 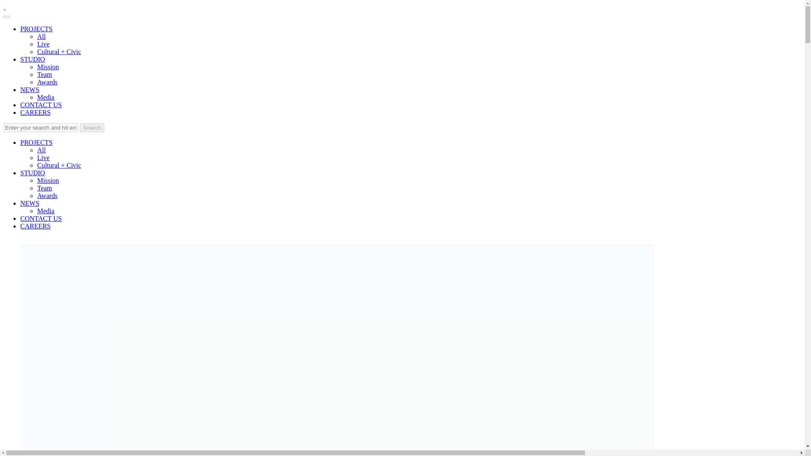 I want to click on CONTACT US, so click(x=41, y=218).